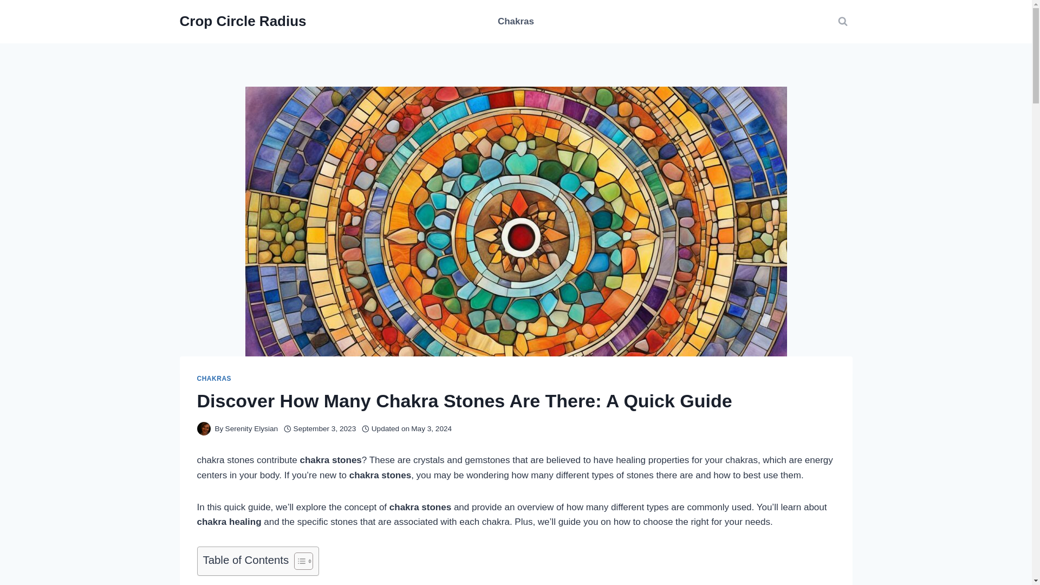 This screenshot has width=1040, height=585. Describe the element at coordinates (214, 379) in the screenshot. I see `CHAKRAS` at that location.